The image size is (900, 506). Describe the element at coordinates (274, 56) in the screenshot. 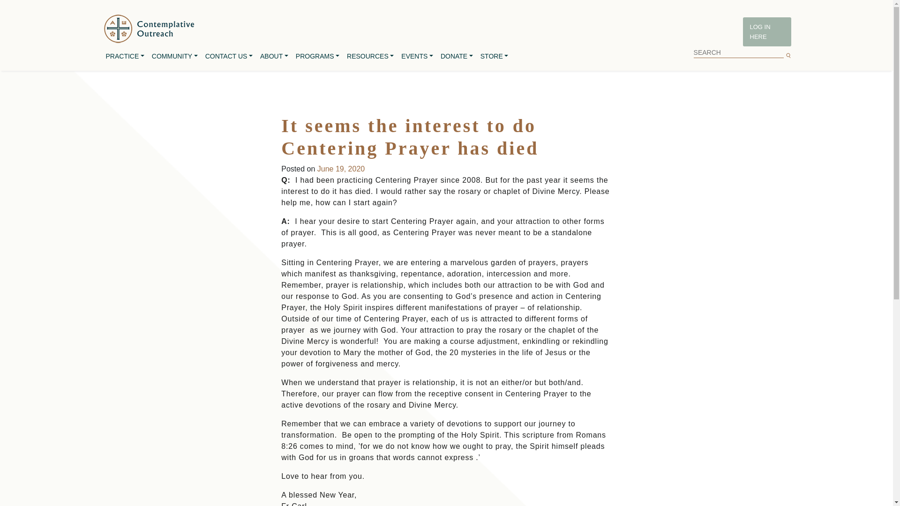

I see `ABOUT` at that location.